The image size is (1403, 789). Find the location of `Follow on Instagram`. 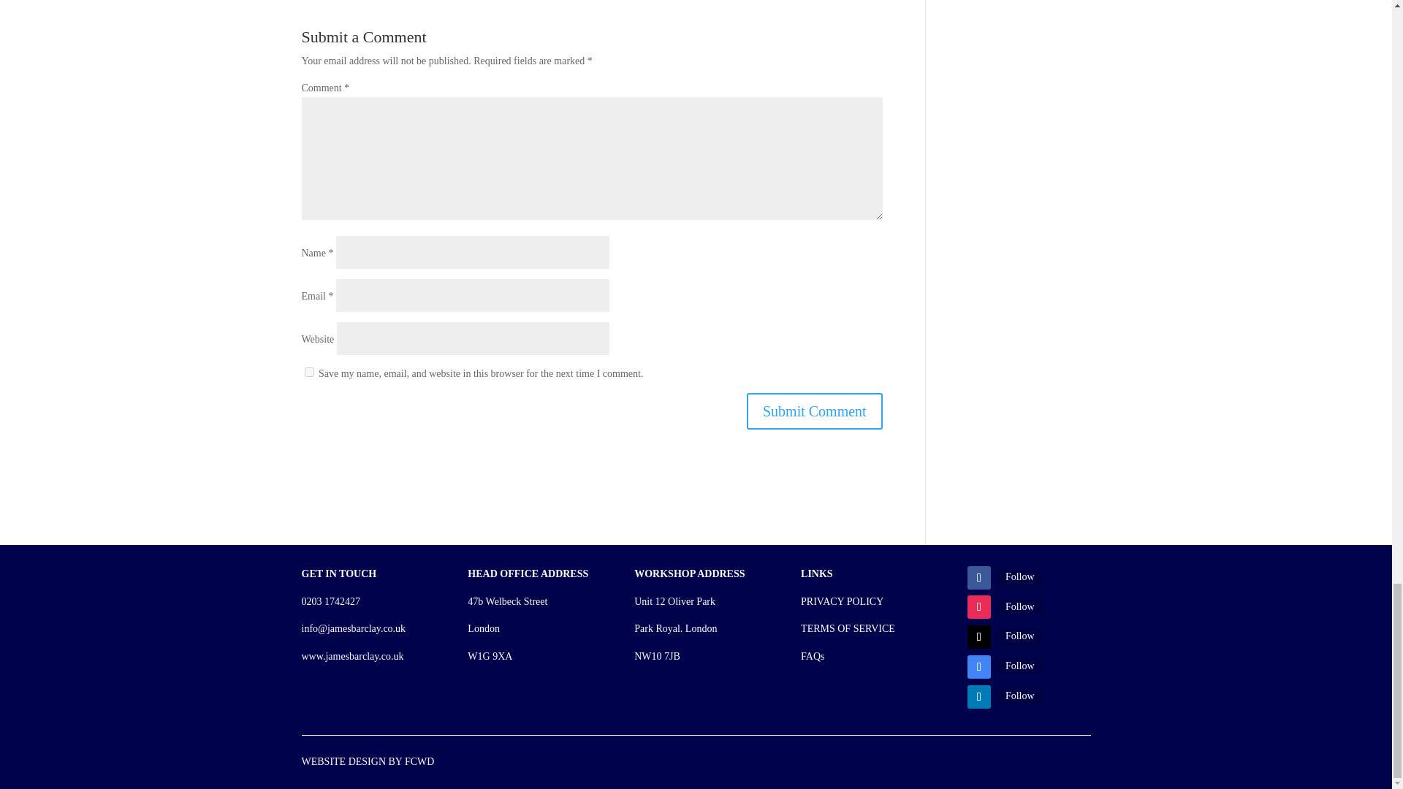

Follow on Instagram is located at coordinates (979, 606).